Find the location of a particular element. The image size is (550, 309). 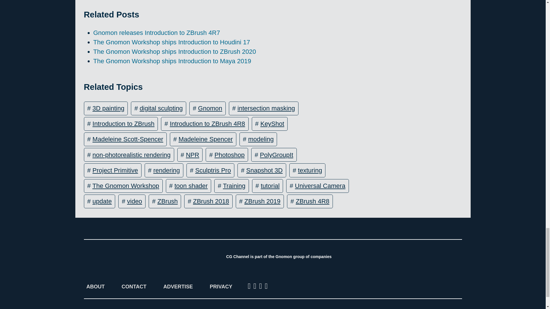

Madeleine Spencer is located at coordinates (205, 139).